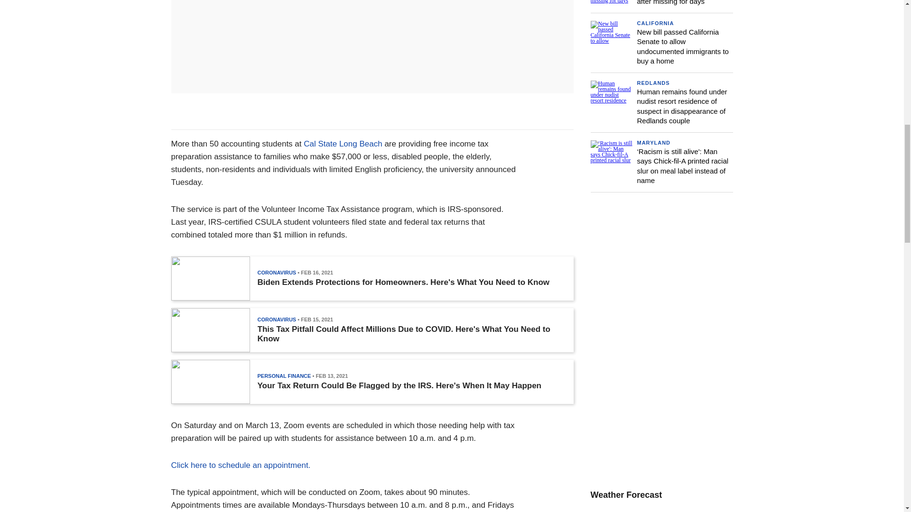  I want to click on Cal State Long Beach, so click(343, 144).